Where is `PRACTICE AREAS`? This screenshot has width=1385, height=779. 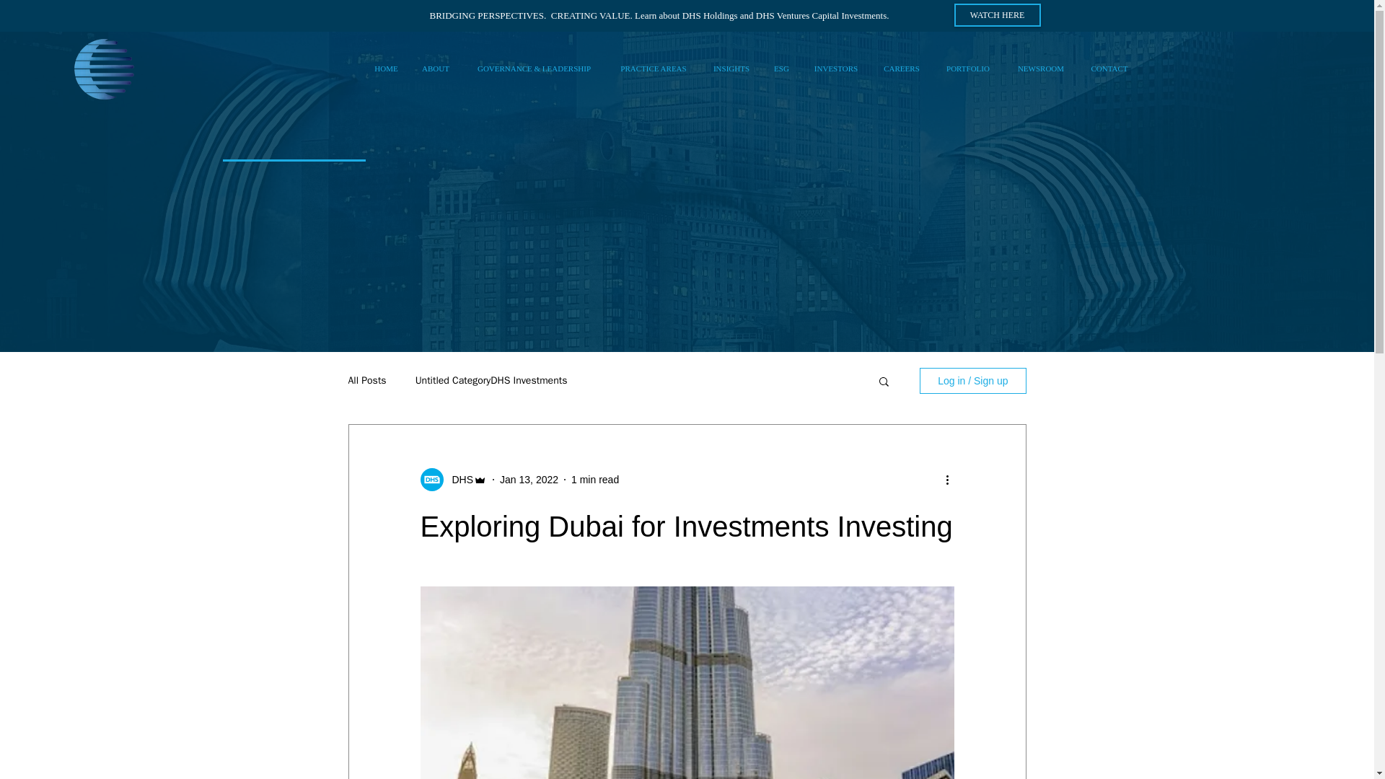 PRACTICE AREAS is located at coordinates (654, 68).